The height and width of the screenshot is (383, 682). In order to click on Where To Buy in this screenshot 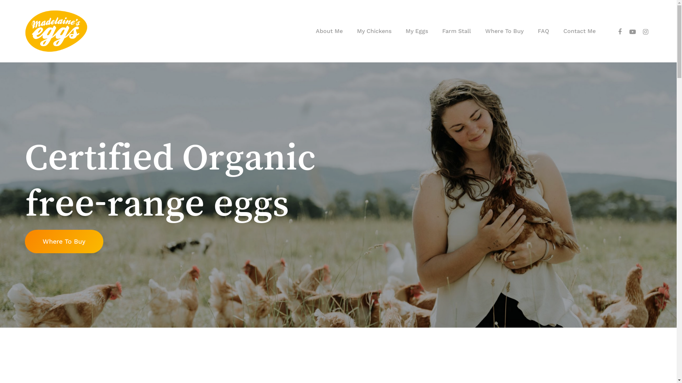, I will do `click(504, 31)`.